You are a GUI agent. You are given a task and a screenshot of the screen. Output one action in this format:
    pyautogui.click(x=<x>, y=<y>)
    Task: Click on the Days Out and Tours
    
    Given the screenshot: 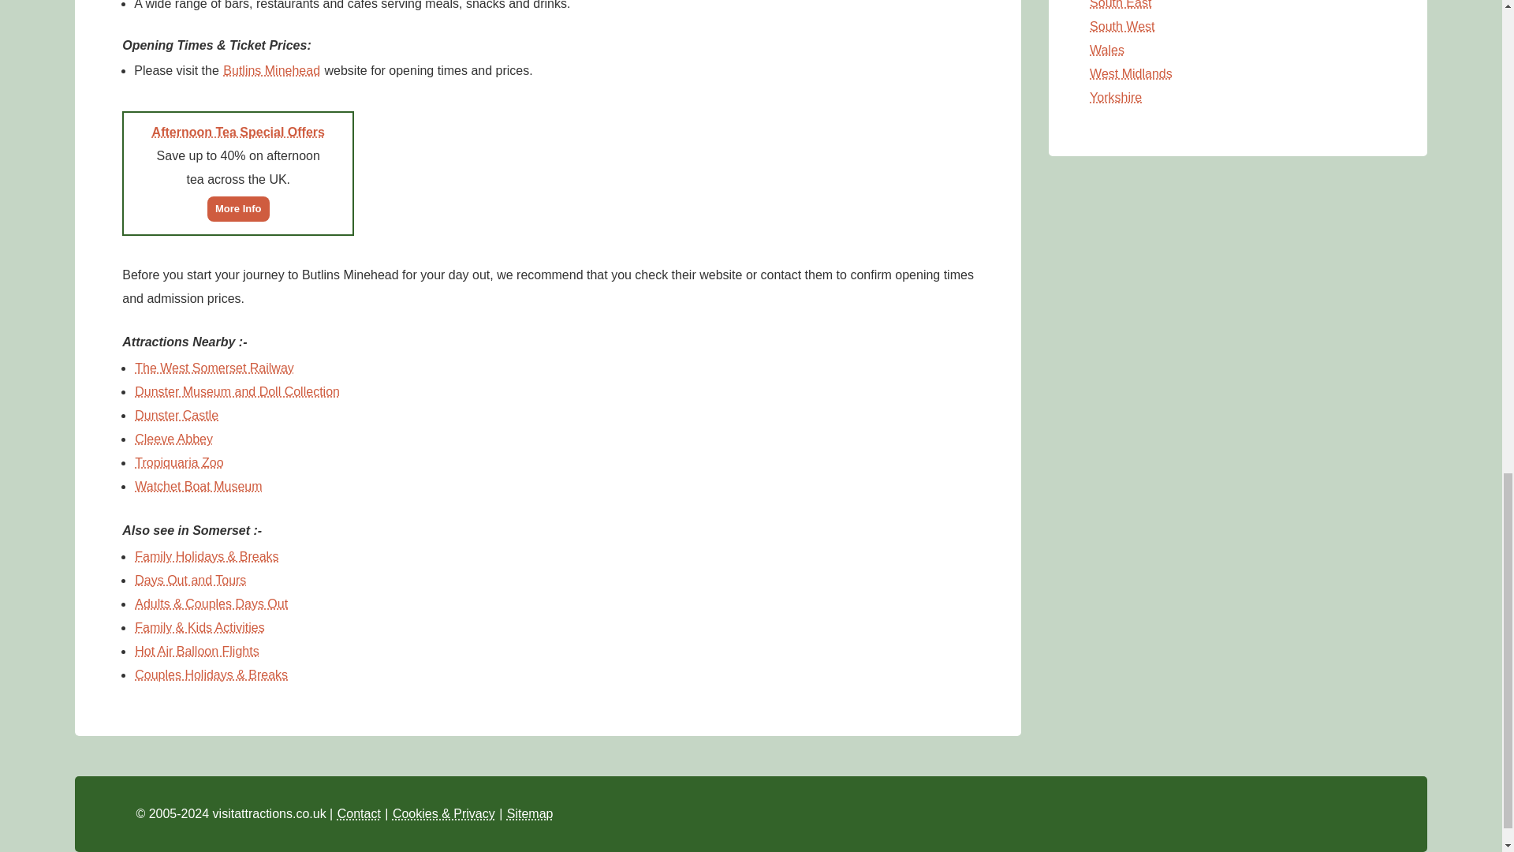 What is the action you would take?
    pyautogui.click(x=190, y=579)
    